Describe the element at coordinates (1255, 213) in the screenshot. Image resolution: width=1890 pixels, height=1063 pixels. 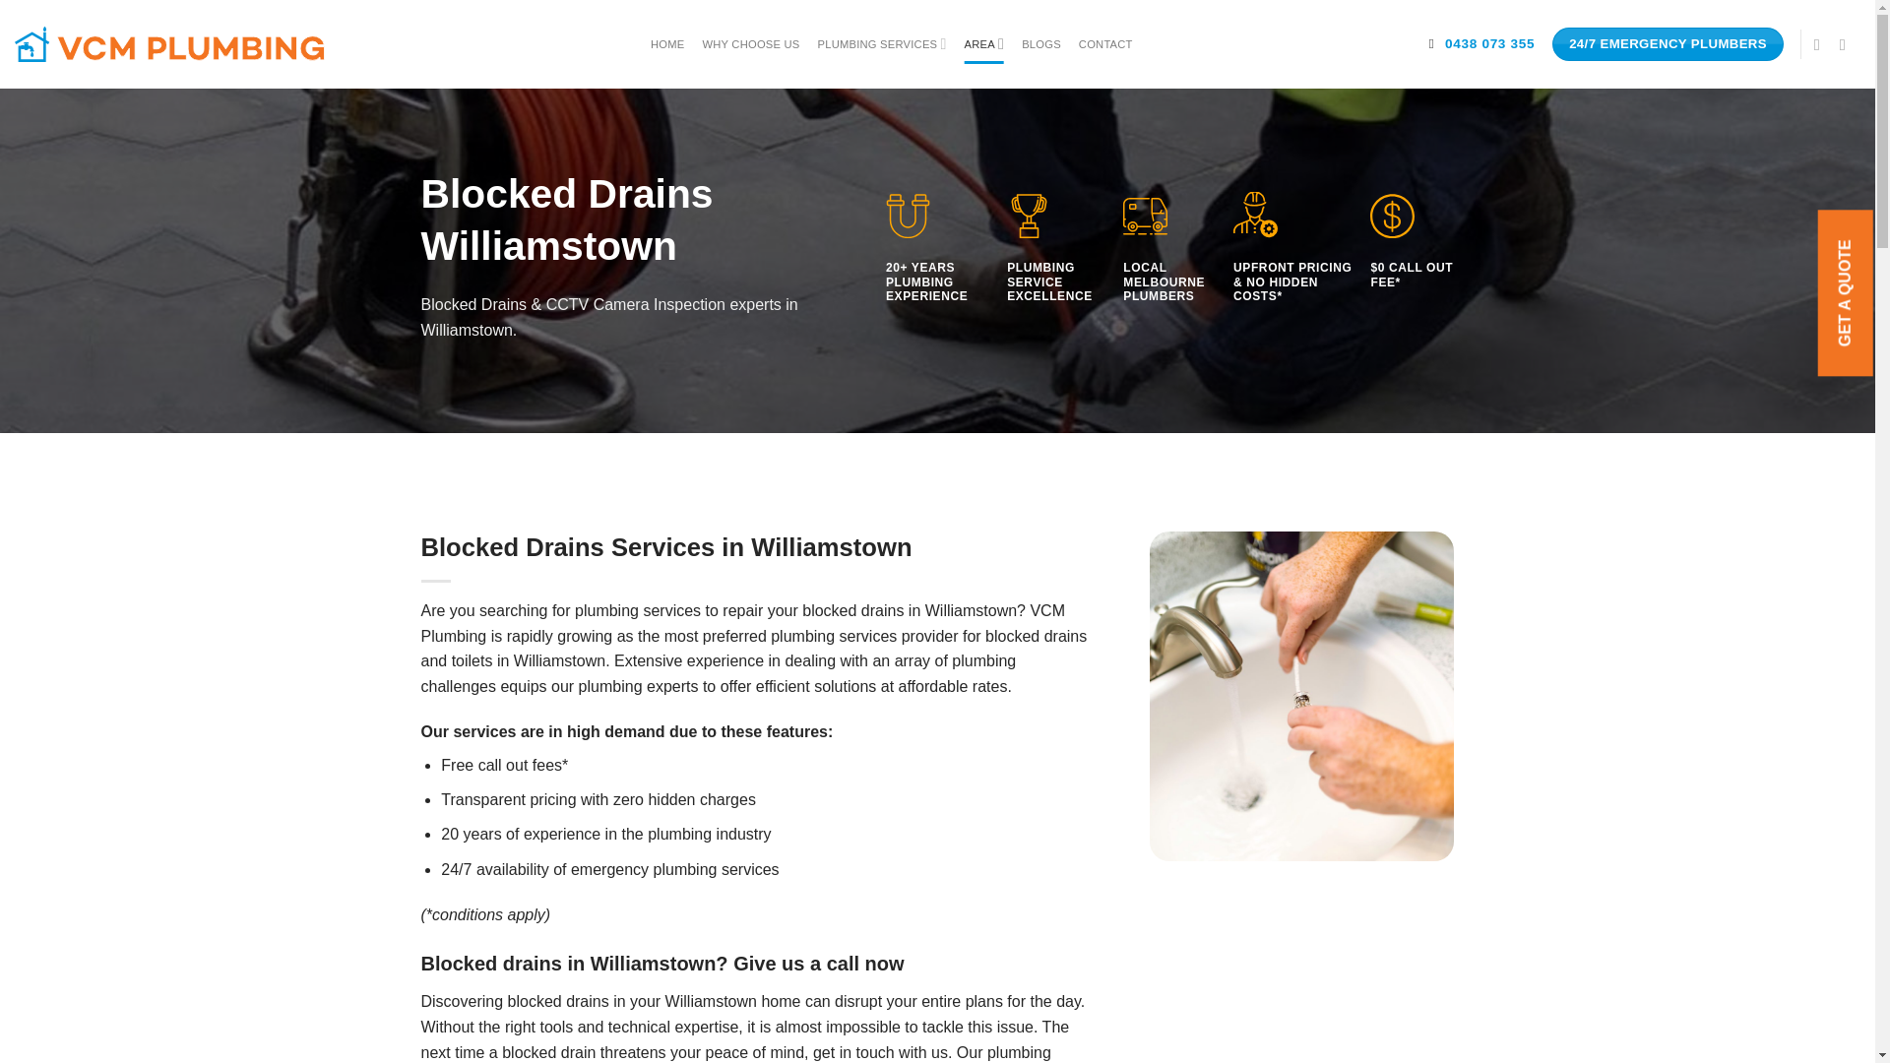
I see `mechanical-engineering` at that location.